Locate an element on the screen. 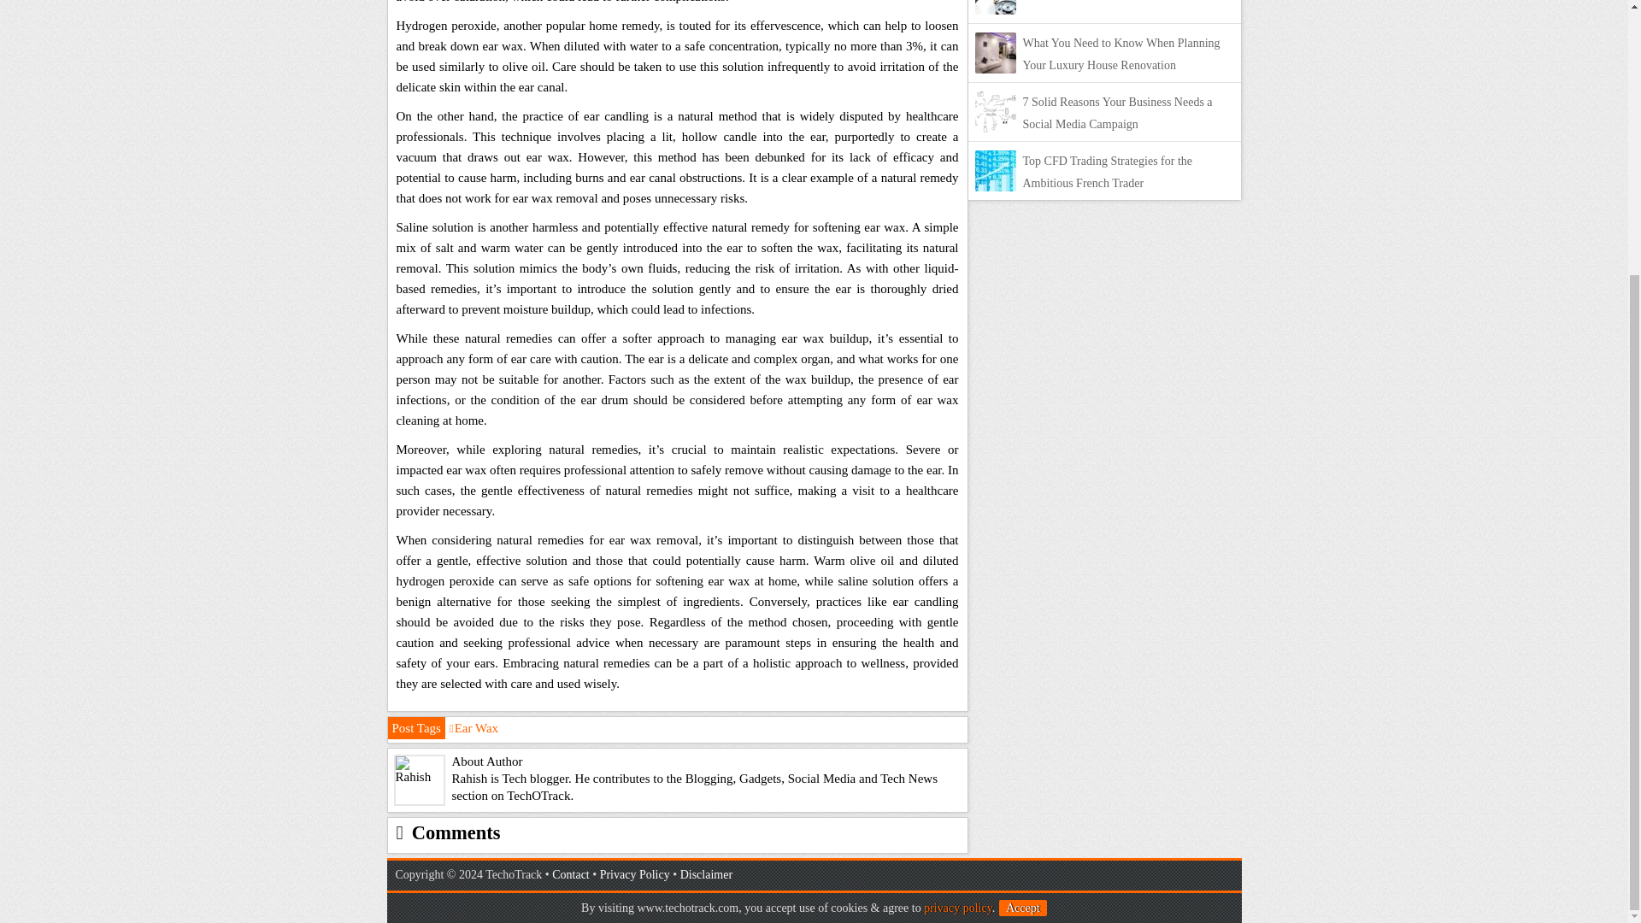 The width and height of the screenshot is (1641, 923). Top CFD Trading Strategies for the Ambitious French Trader is located at coordinates (1108, 173).